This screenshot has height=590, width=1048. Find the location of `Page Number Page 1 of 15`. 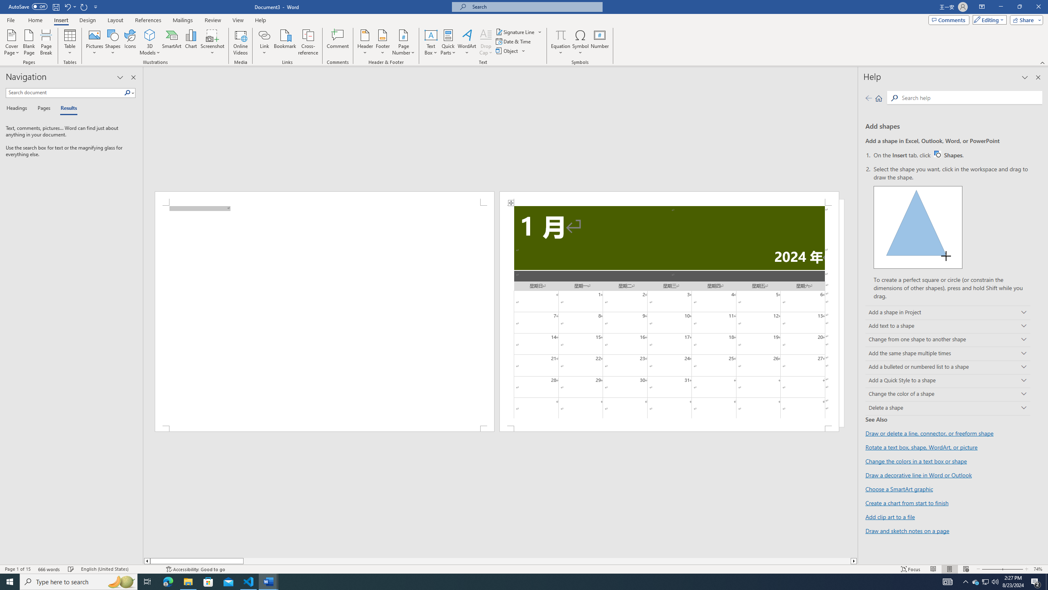

Page Number Page 1 of 15 is located at coordinates (18, 569).